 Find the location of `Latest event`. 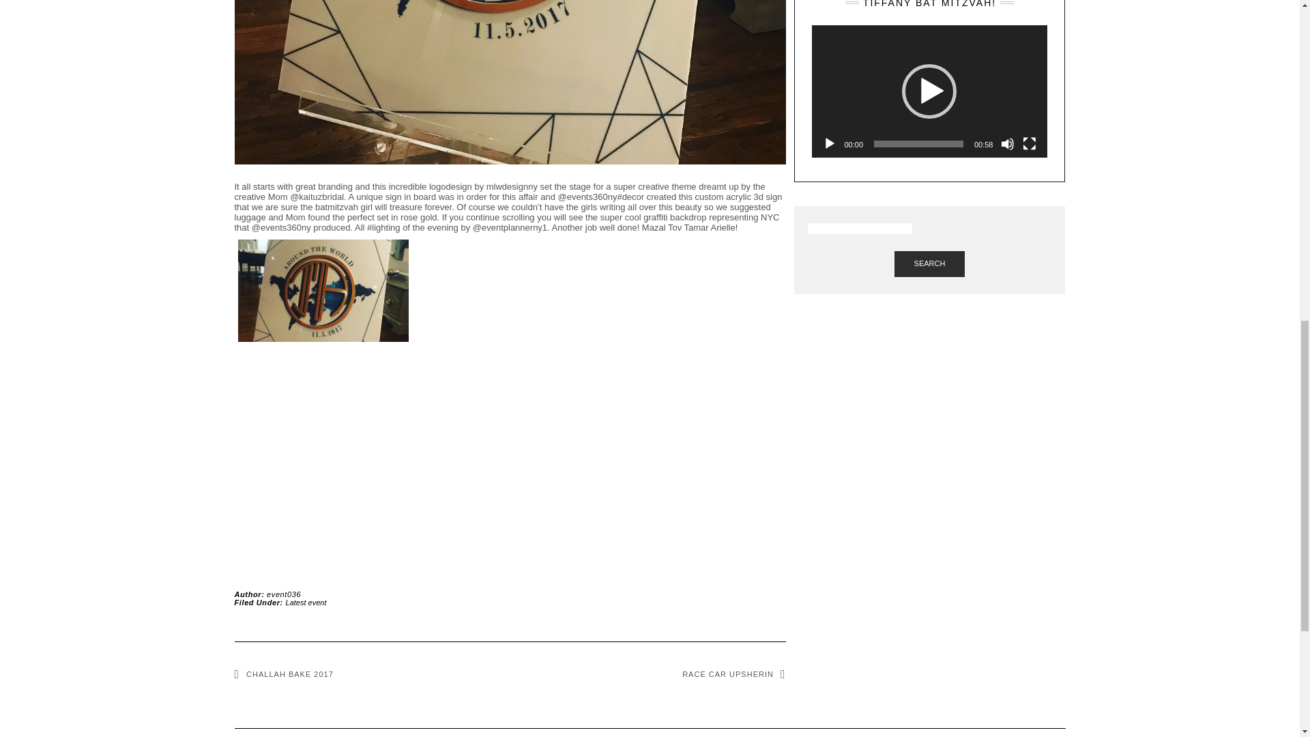

Latest event is located at coordinates (306, 602).